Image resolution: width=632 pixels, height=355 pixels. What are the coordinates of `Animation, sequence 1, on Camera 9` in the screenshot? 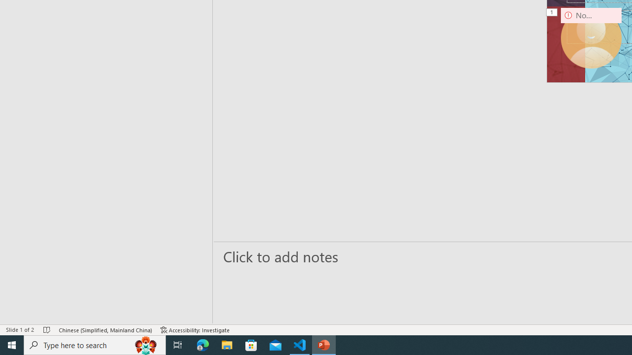 It's located at (552, 13).